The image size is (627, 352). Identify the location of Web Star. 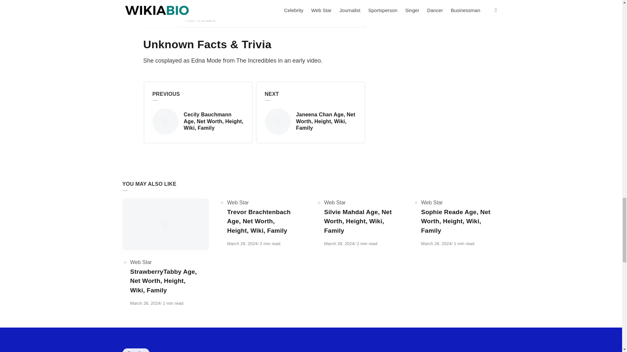
(334, 202).